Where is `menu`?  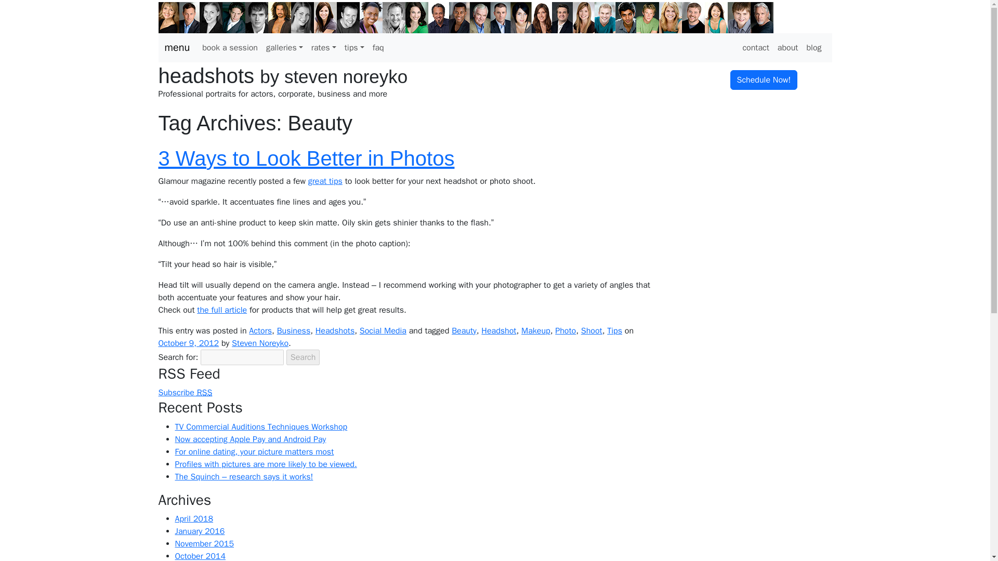
menu is located at coordinates (177, 48).